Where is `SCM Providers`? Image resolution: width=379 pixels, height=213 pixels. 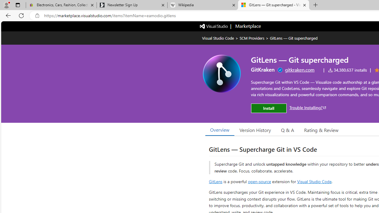
SCM Providers is located at coordinates (252, 38).